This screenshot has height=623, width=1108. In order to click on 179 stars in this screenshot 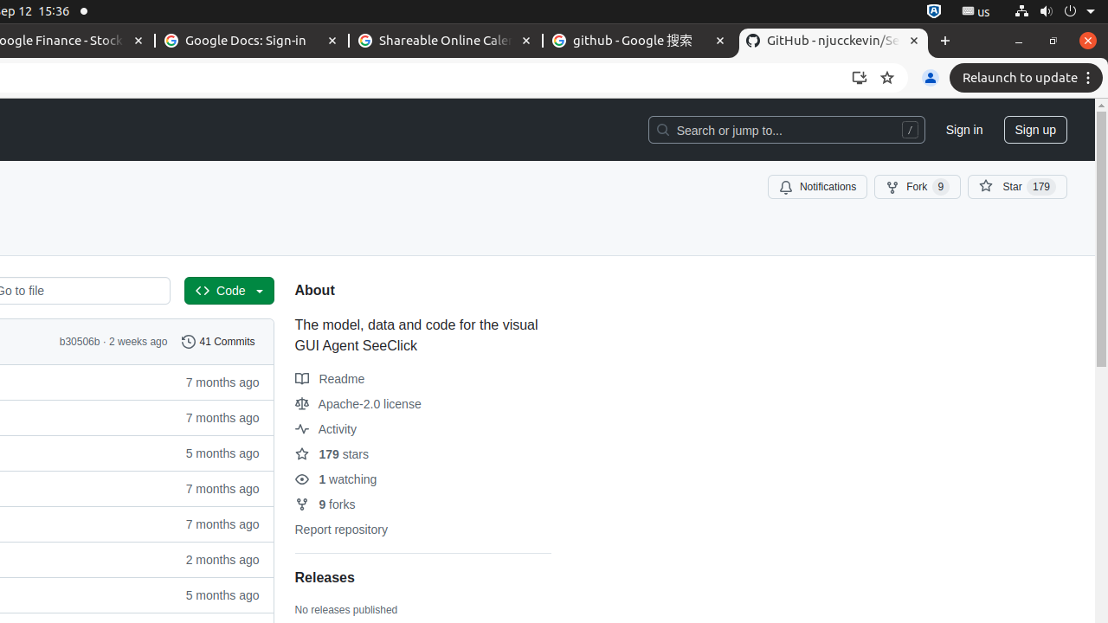, I will do `click(332, 454)`.